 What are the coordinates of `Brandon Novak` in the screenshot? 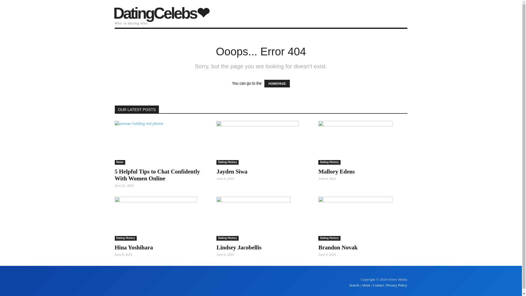 It's located at (338, 247).